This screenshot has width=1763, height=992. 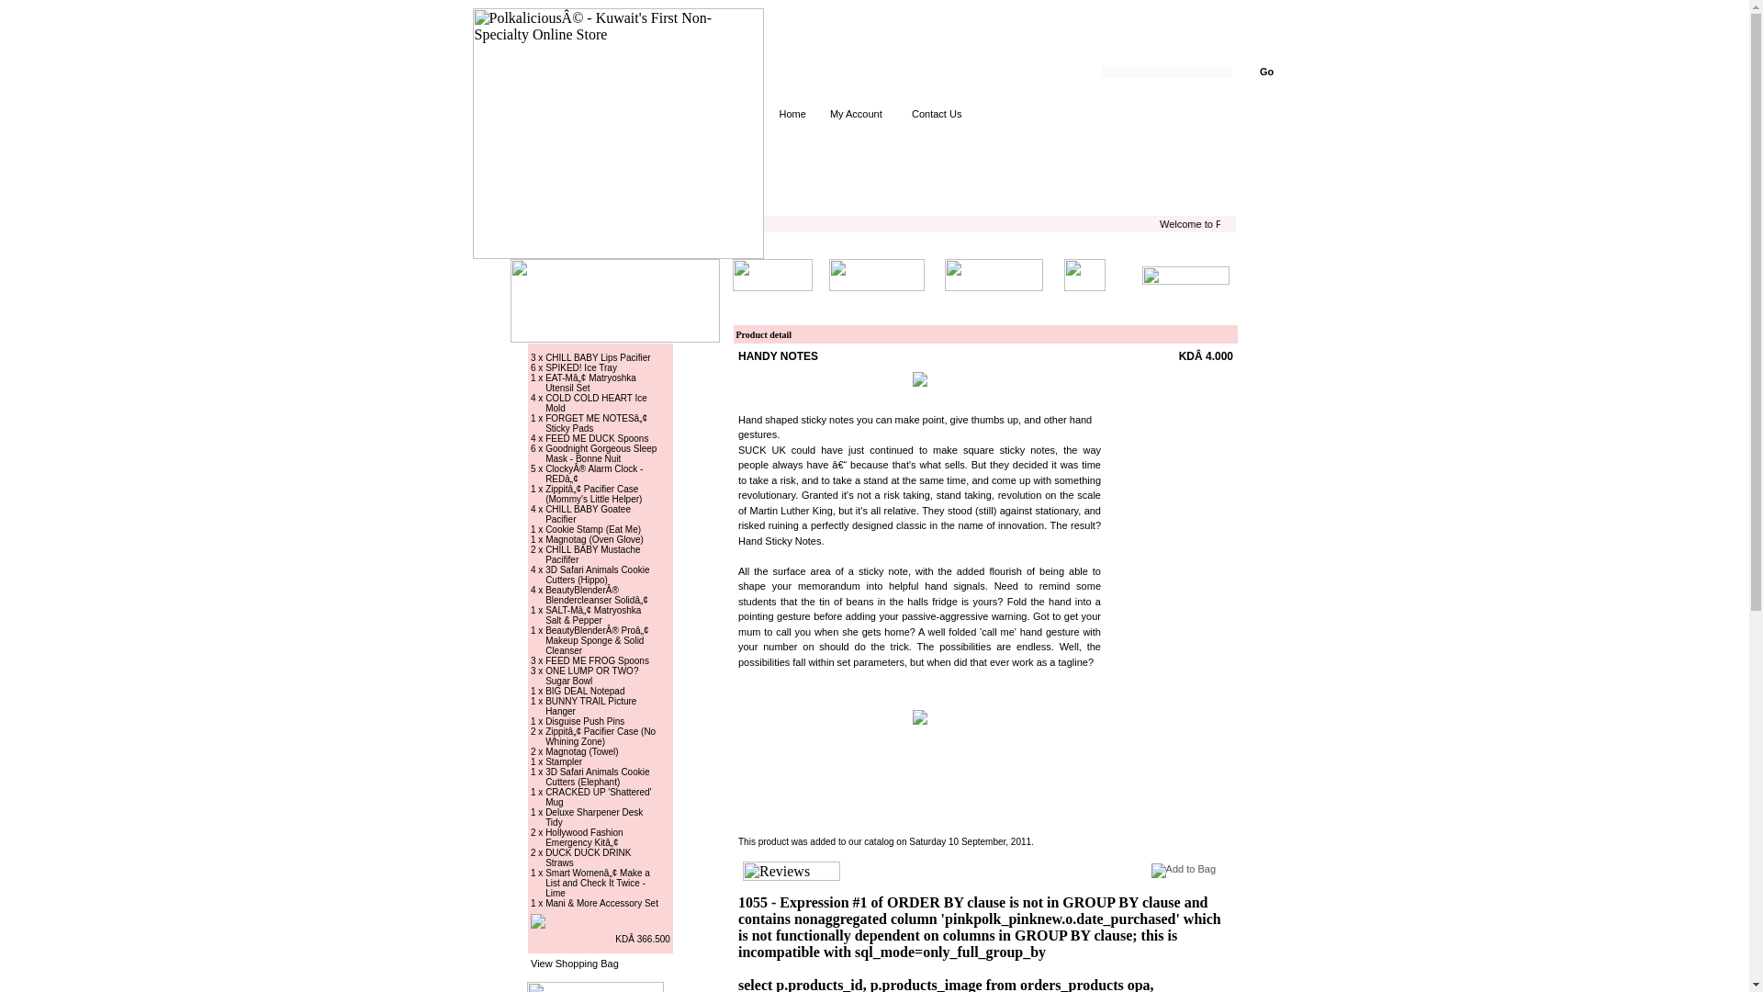 I want to click on FEED ME DUCK Spoons, so click(x=597, y=435).